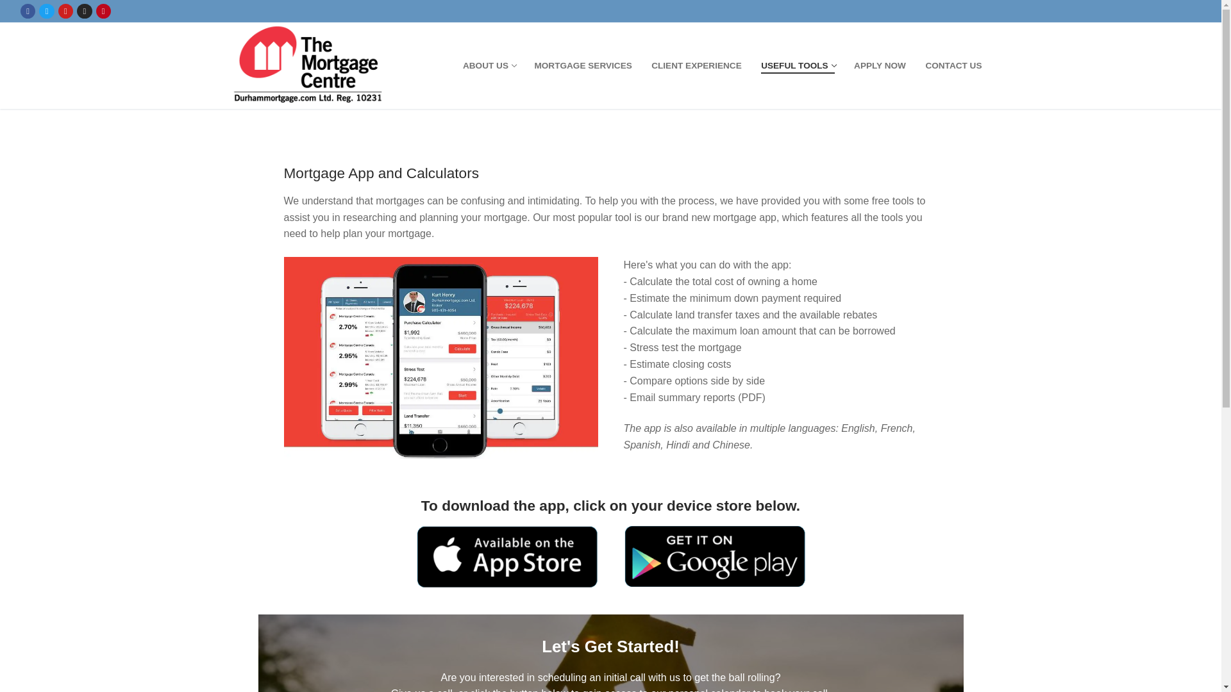 The width and height of the screenshot is (1231, 692). Describe the element at coordinates (696, 66) in the screenshot. I see `CLIENT EXPERIENCE` at that location.